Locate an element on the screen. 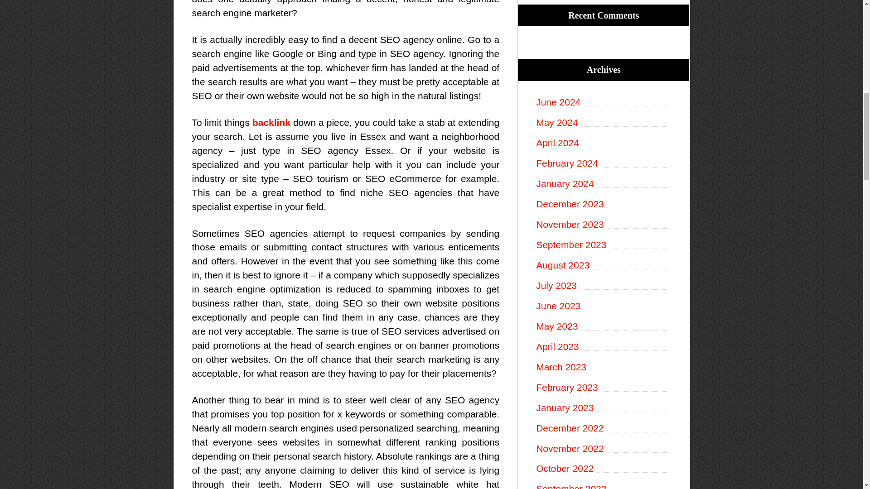 The width and height of the screenshot is (870, 489). August 2023 is located at coordinates (603, 265).